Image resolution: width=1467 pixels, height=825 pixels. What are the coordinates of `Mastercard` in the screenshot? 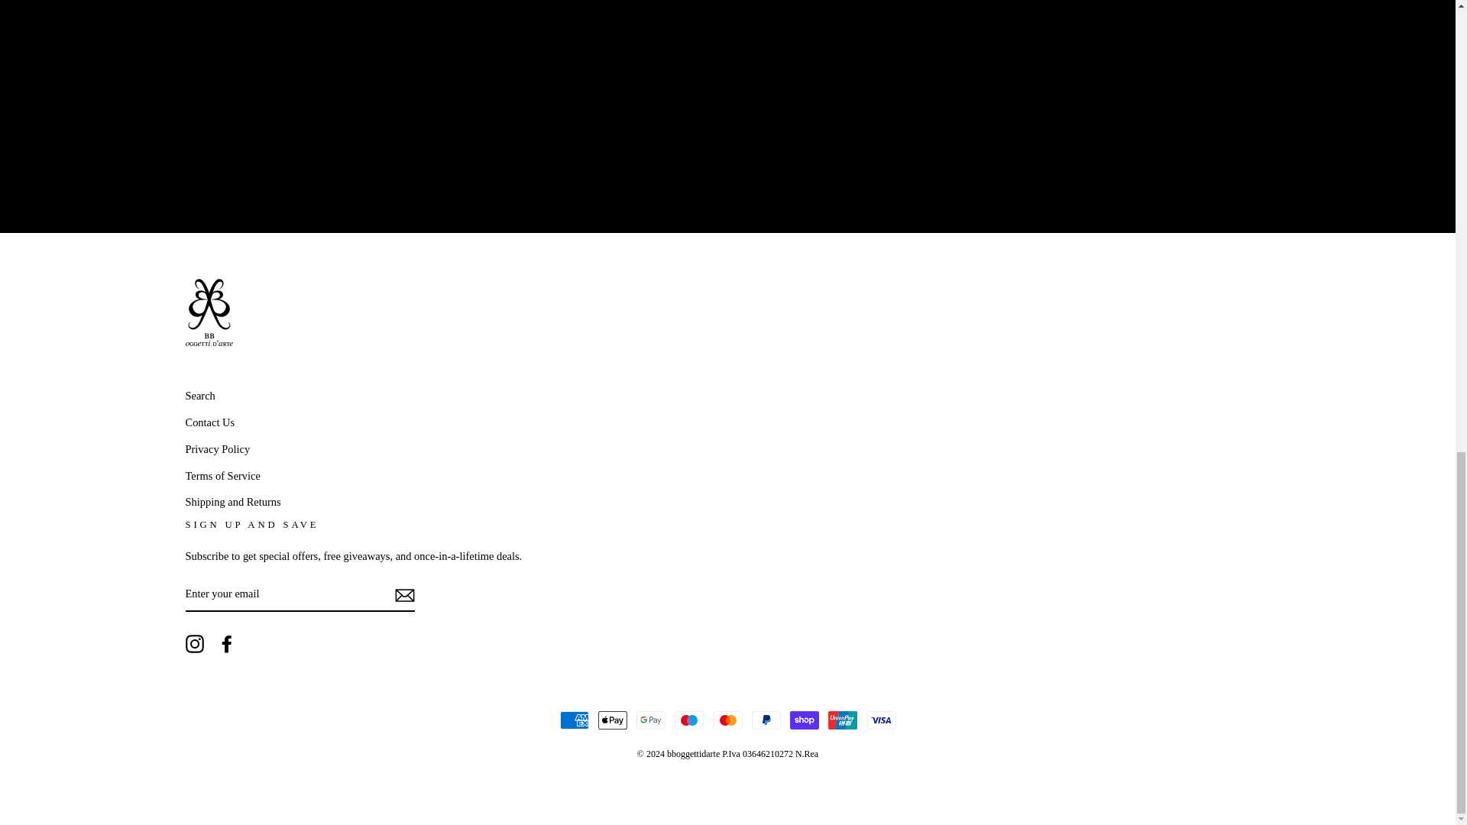 It's located at (727, 720).